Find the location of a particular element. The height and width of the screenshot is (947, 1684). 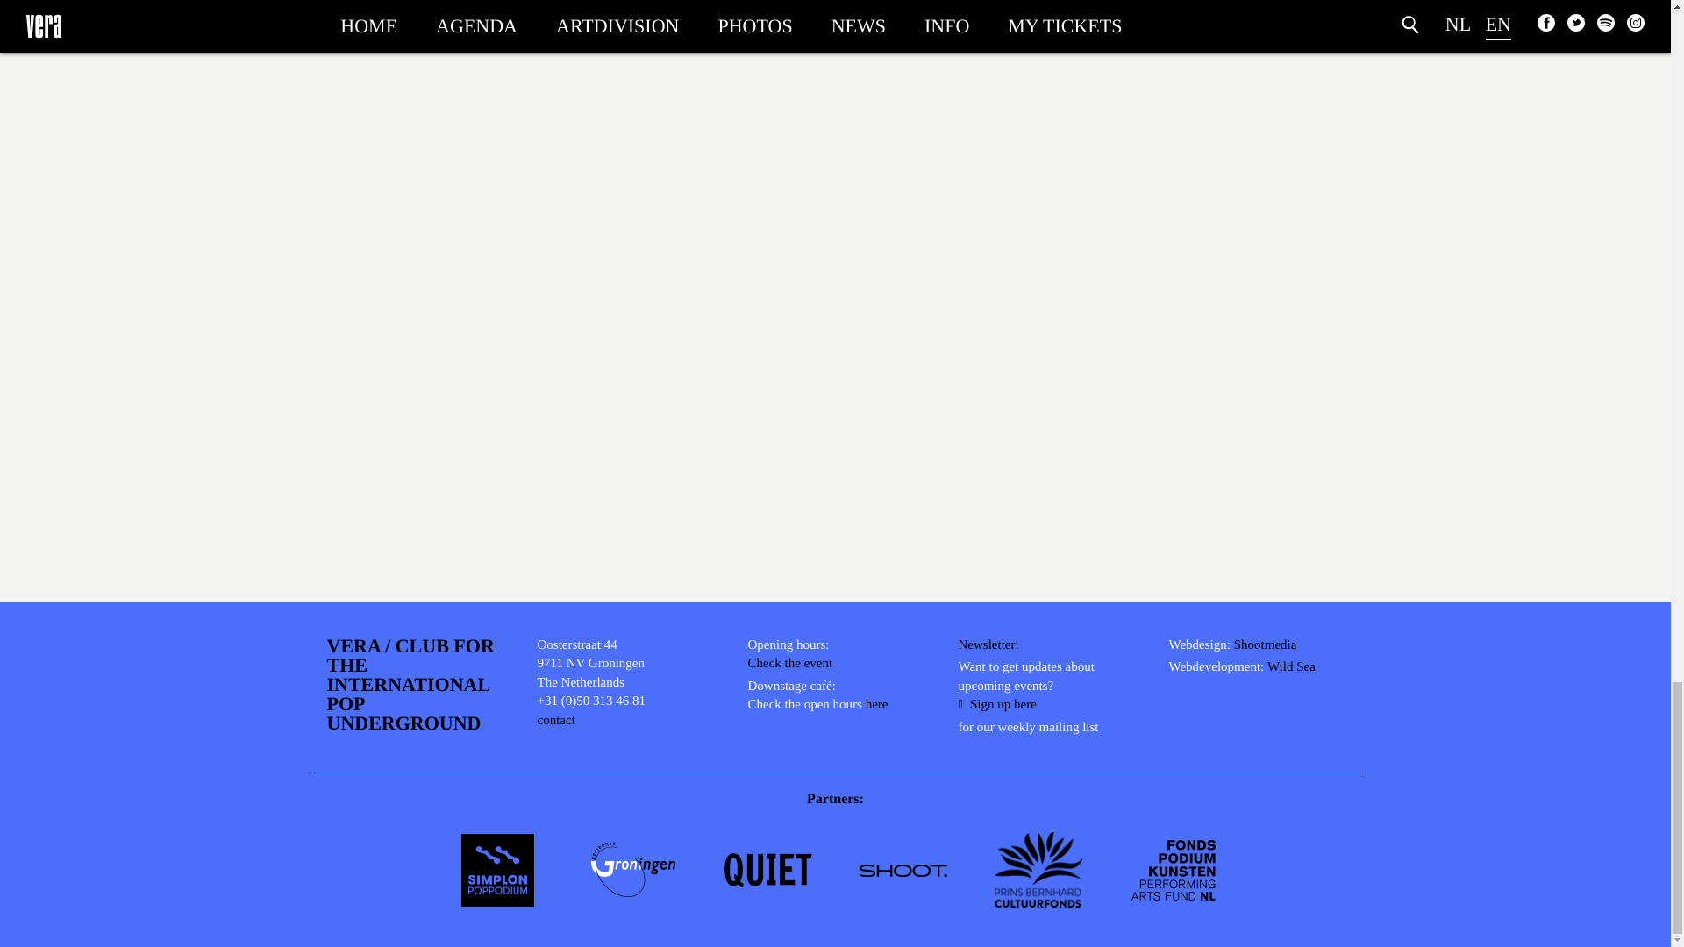

Sign up here is located at coordinates (996, 707).